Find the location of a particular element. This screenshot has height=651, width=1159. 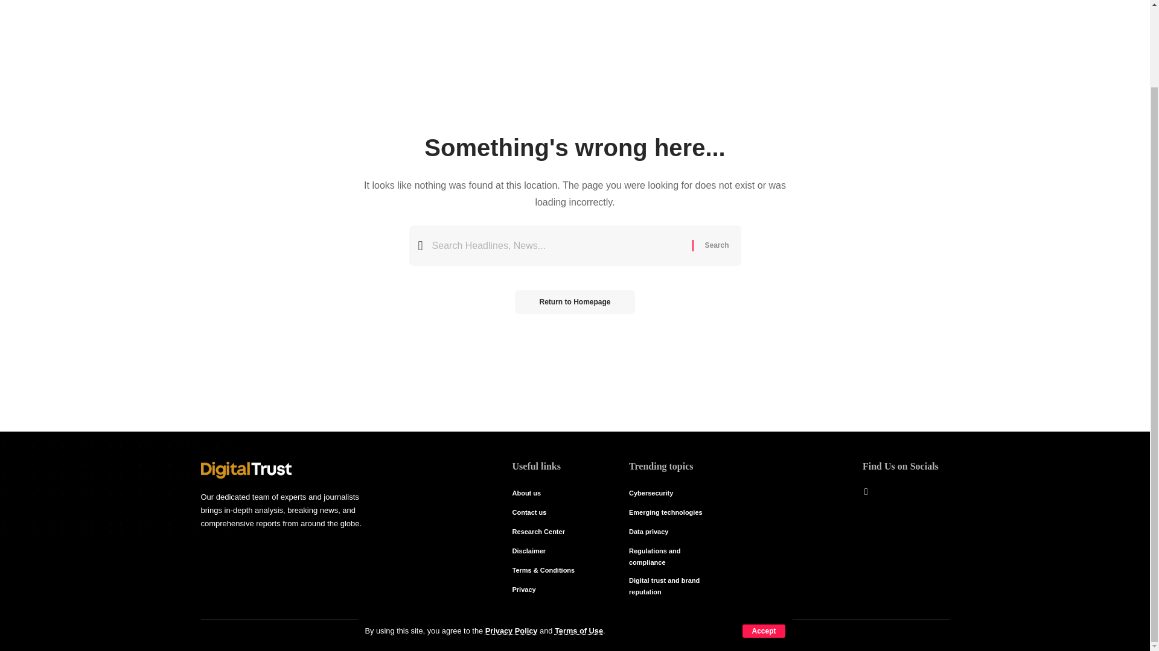

Privacy Policy is located at coordinates (511, 538).